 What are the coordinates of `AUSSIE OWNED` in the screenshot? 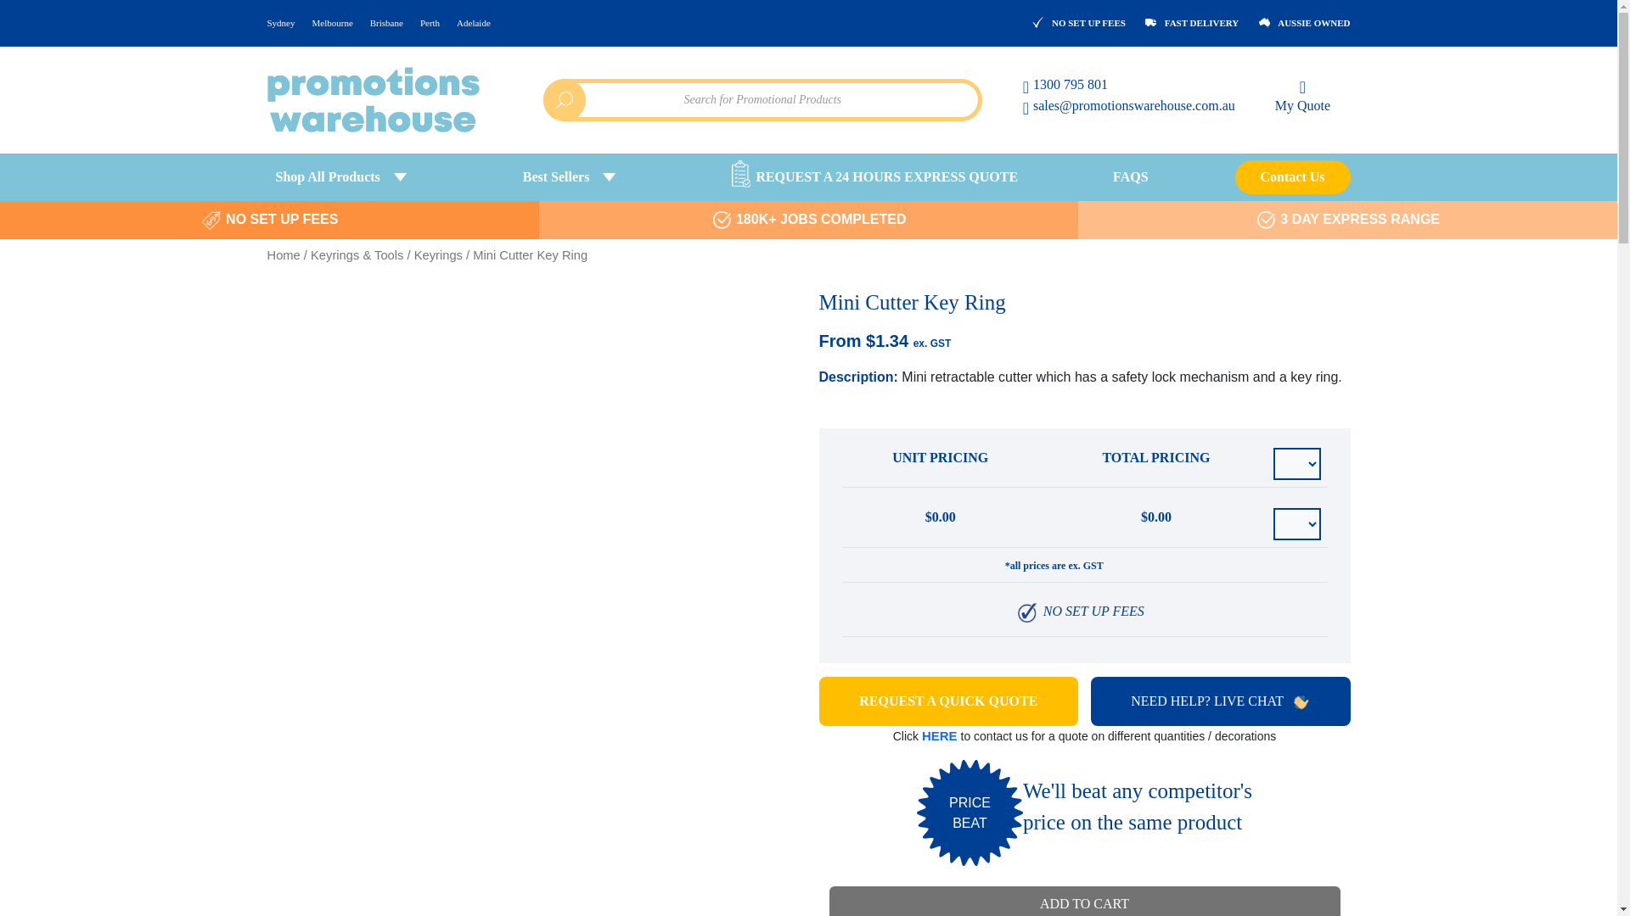 It's located at (1304, 21).